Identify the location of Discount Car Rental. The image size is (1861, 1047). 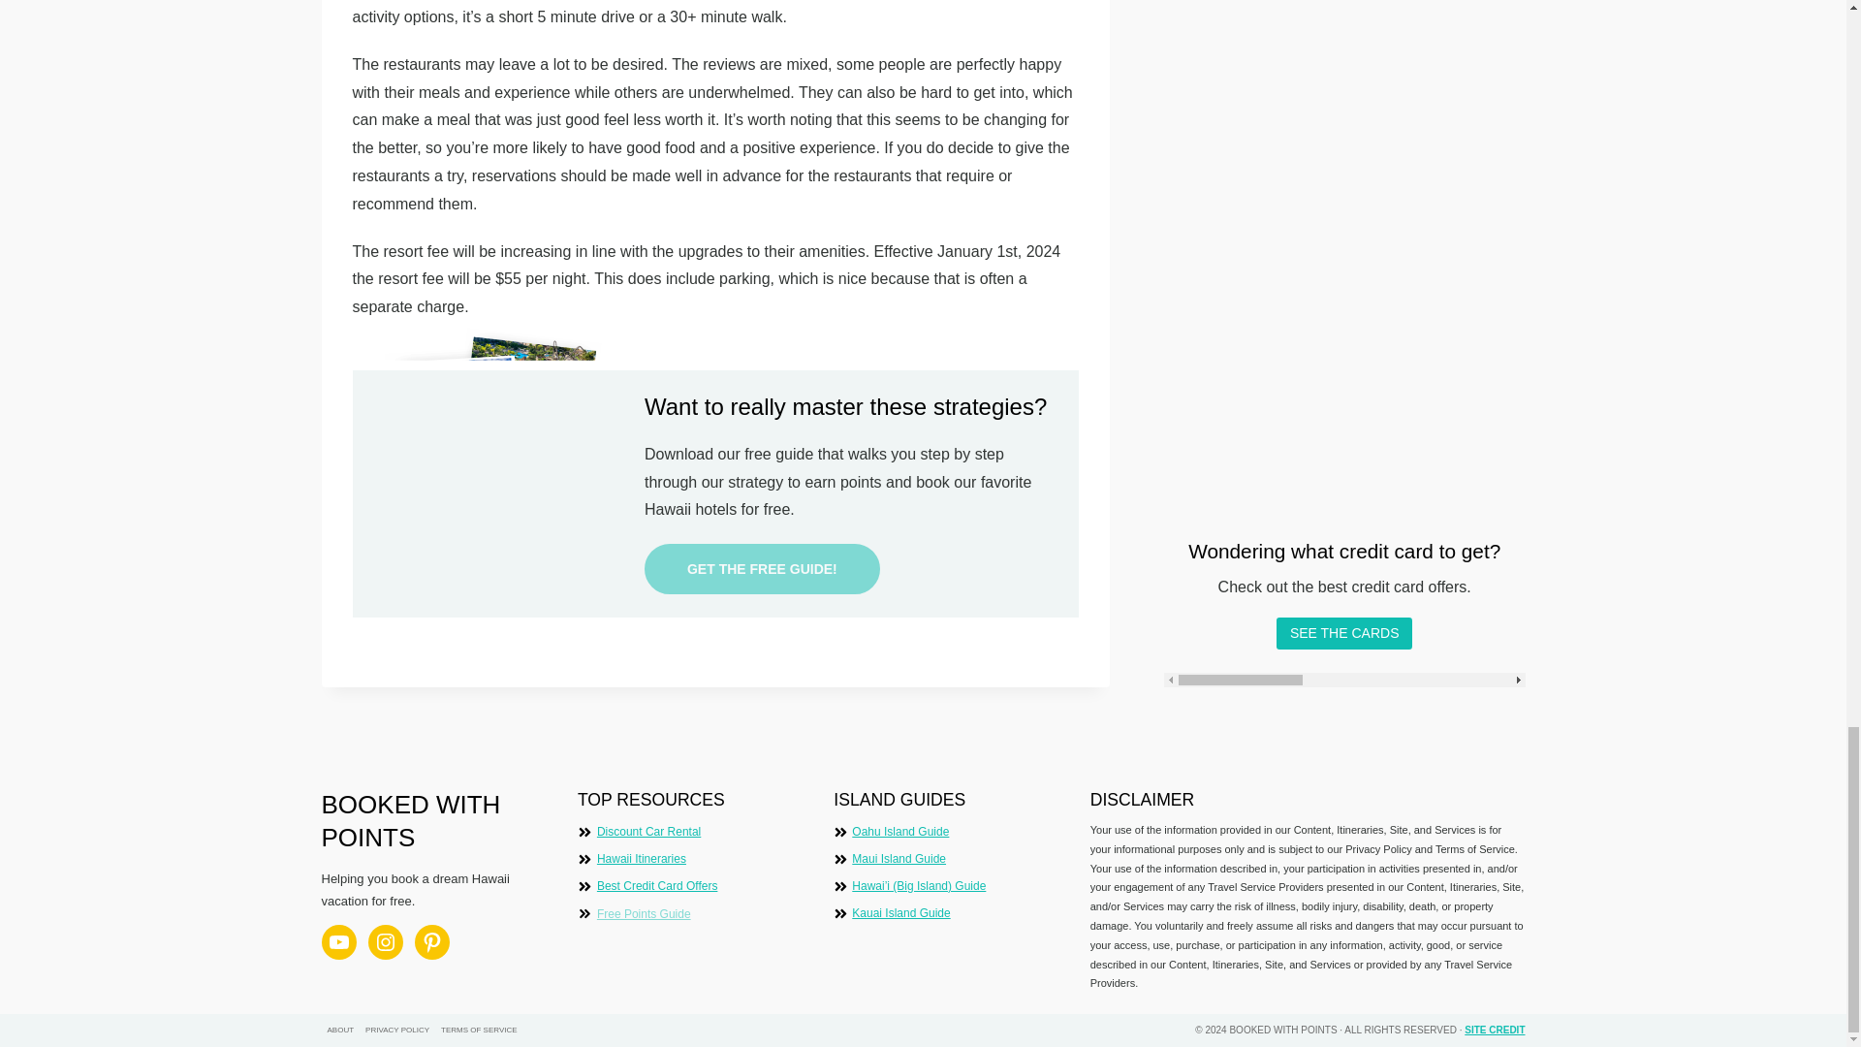
(649, 832).